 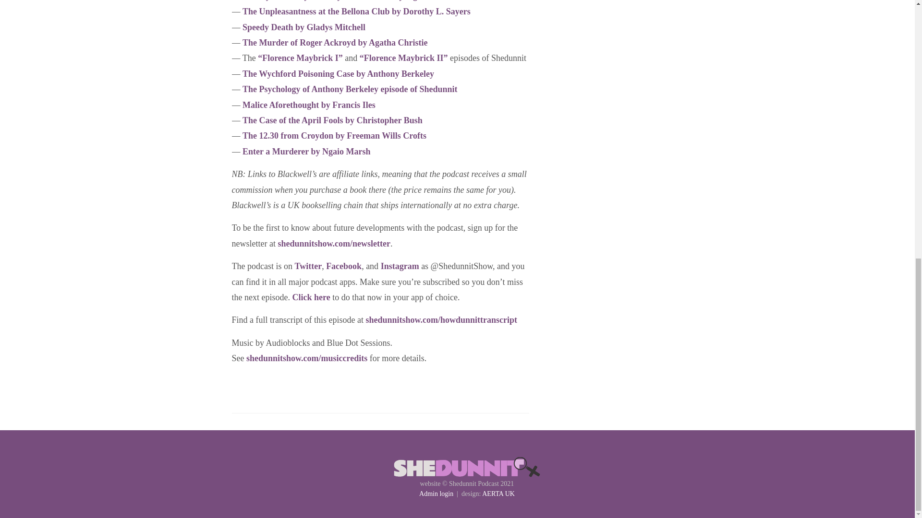 I want to click on The Wychford Poisoning Case by Anthony Berkeley, so click(x=338, y=74).